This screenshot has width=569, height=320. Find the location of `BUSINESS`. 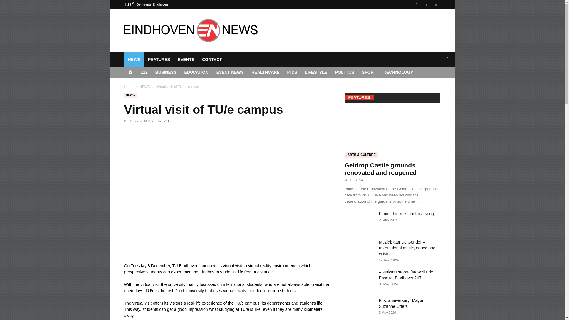

BUSINESS is located at coordinates (166, 72).